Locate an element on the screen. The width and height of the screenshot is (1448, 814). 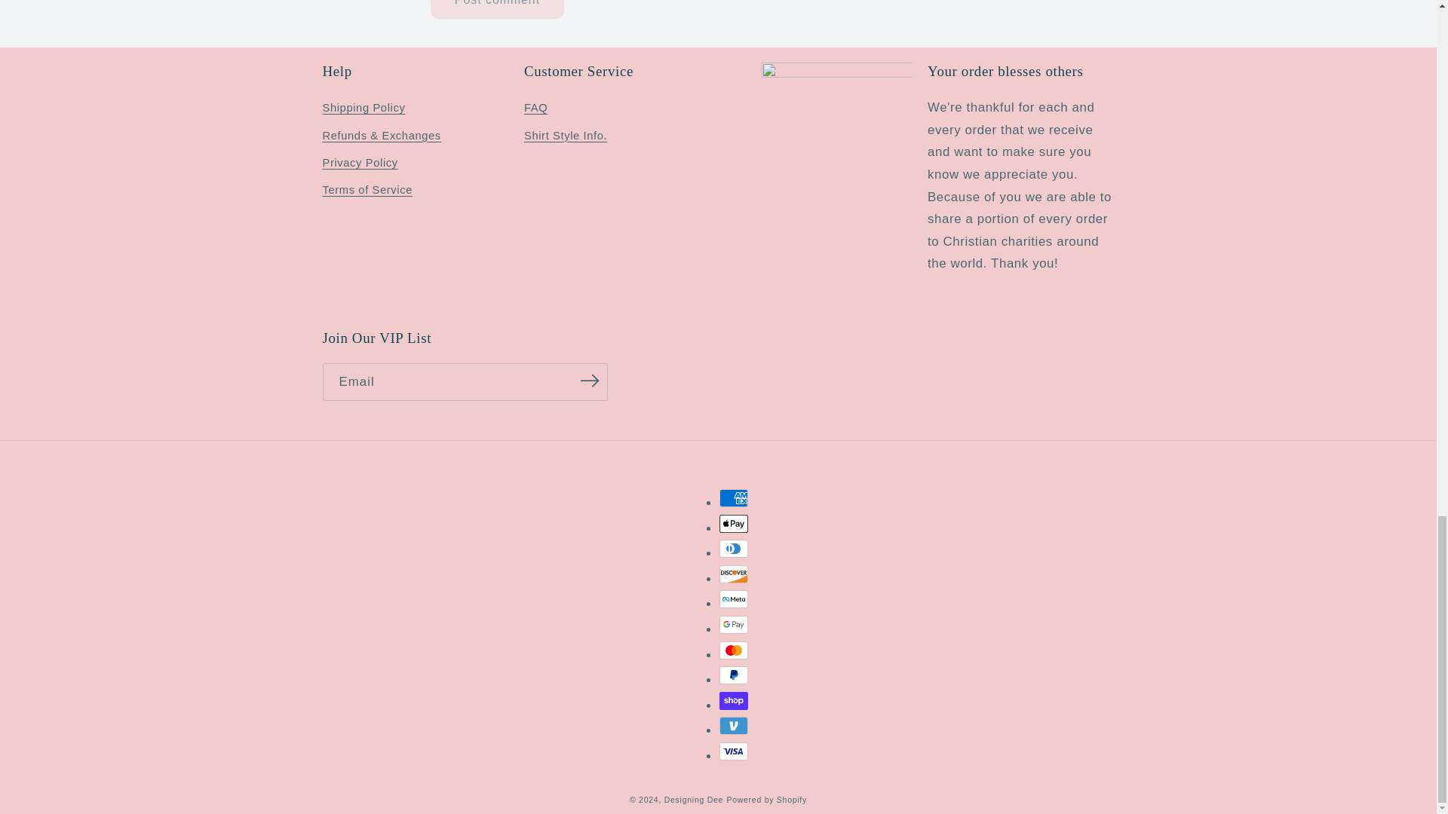
Venmo is located at coordinates (734, 726).